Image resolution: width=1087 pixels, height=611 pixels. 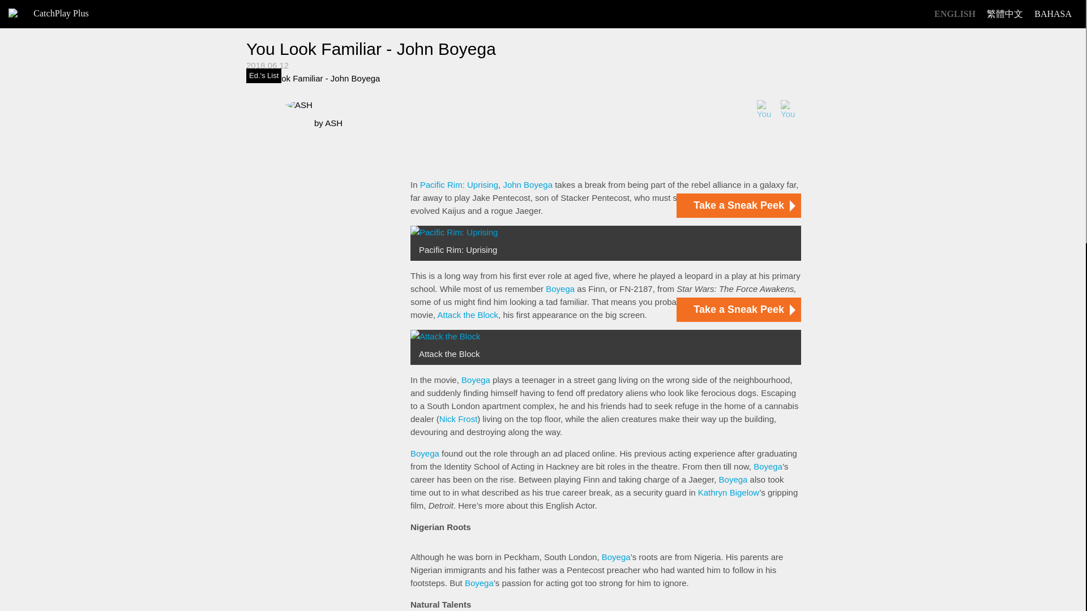 I want to click on Boyega, so click(x=616, y=557).